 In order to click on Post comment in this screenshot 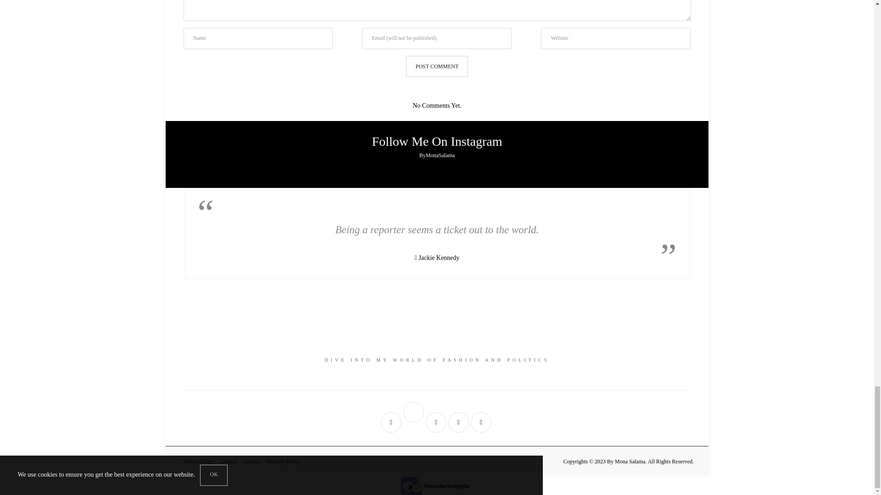, I will do `click(437, 66)`.